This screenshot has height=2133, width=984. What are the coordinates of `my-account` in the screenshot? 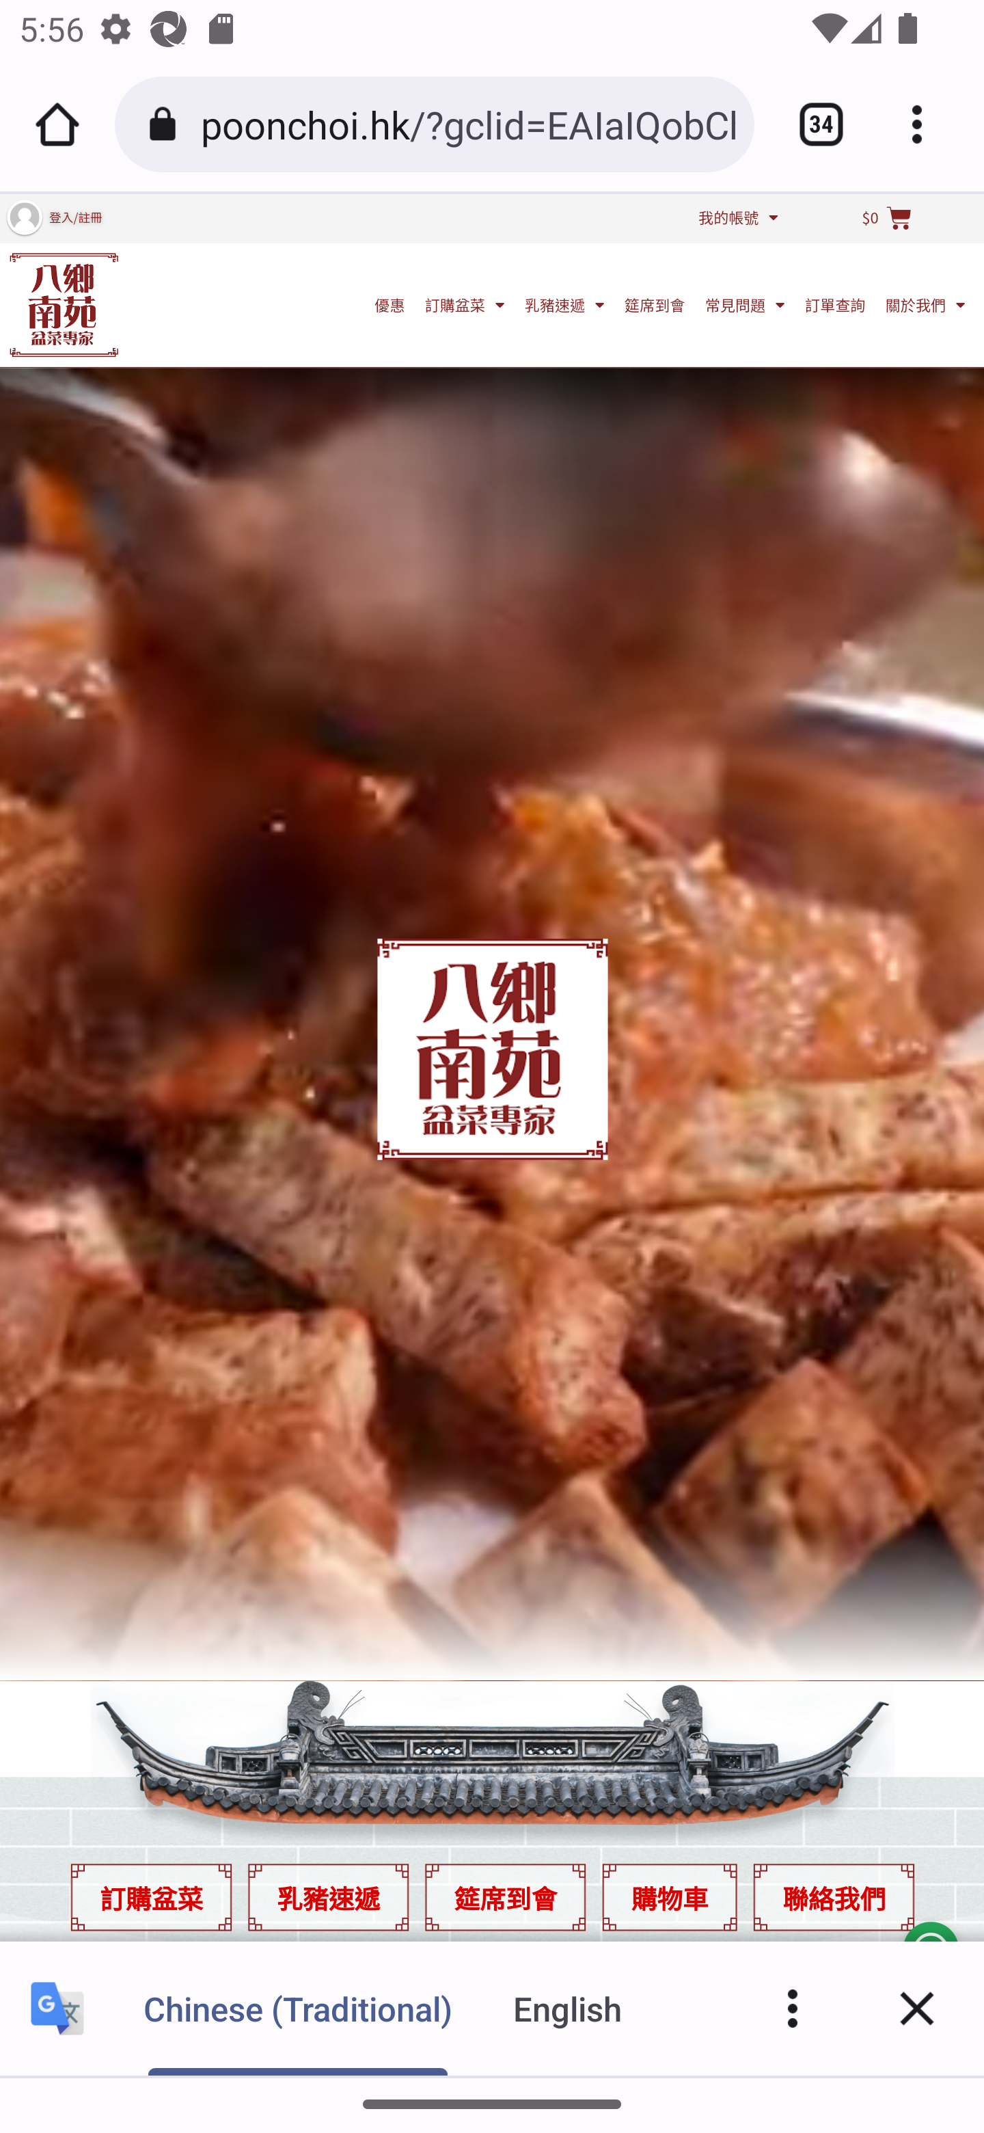 It's located at (23, 216).